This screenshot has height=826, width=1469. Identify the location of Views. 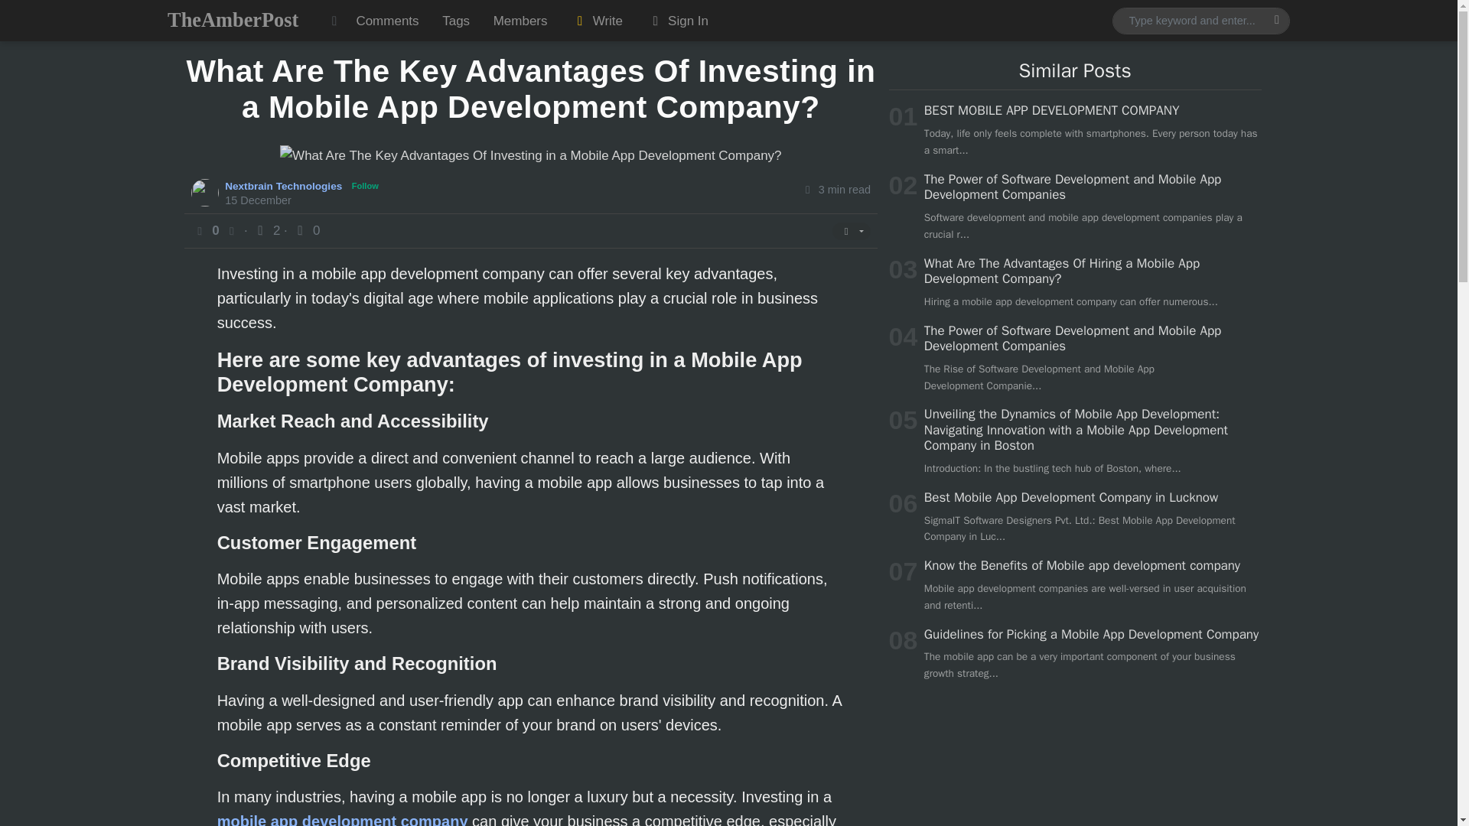
(267, 230).